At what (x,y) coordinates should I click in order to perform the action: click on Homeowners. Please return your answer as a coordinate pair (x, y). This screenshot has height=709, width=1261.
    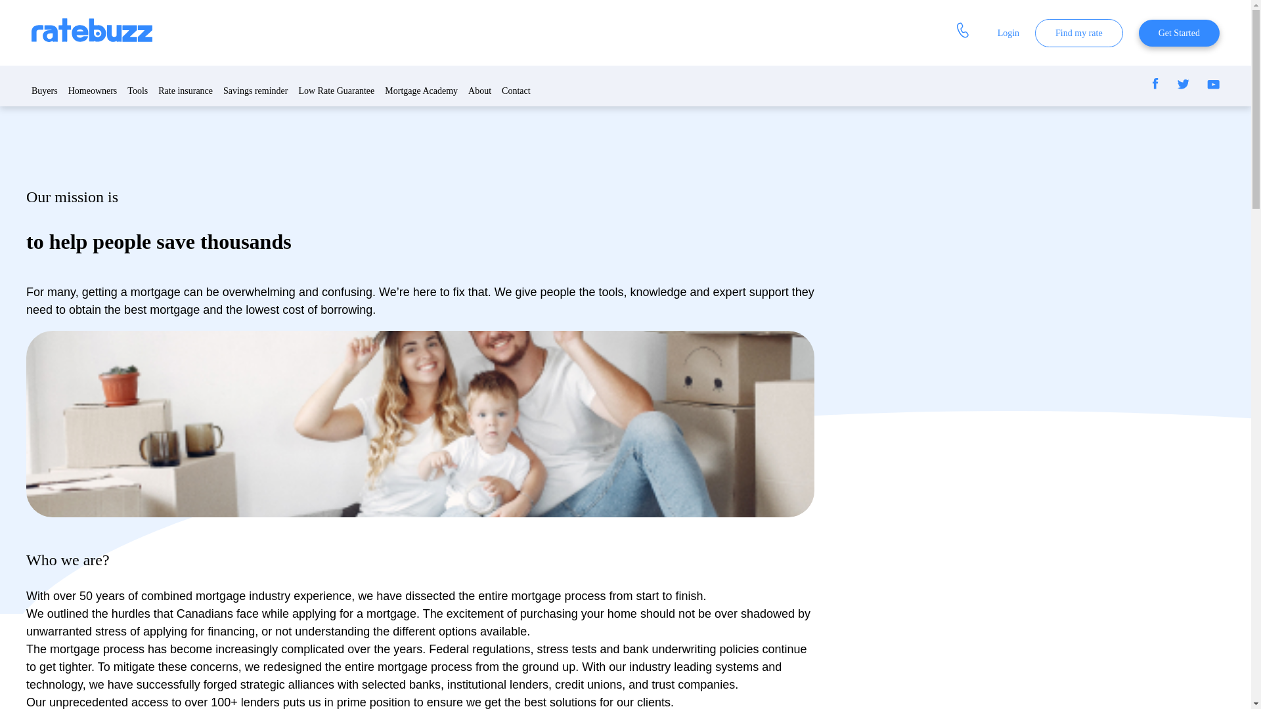
    Looking at the image, I should click on (92, 91).